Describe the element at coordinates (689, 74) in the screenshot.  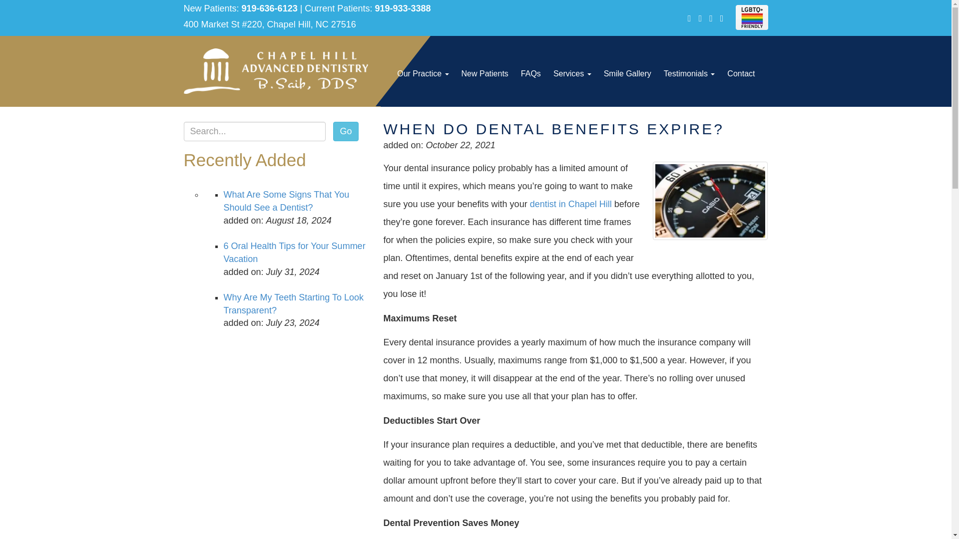
I see `Testimonials` at that location.